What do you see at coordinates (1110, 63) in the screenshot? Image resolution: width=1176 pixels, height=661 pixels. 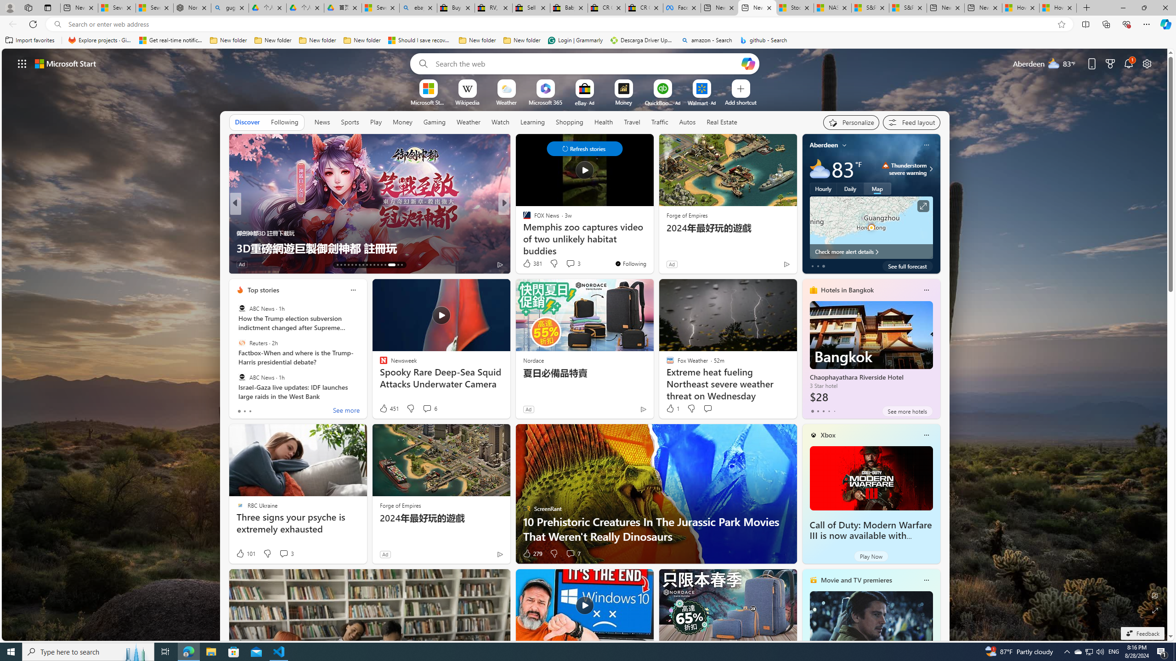 I see `Microsoft rewards` at bounding box center [1110, 63].